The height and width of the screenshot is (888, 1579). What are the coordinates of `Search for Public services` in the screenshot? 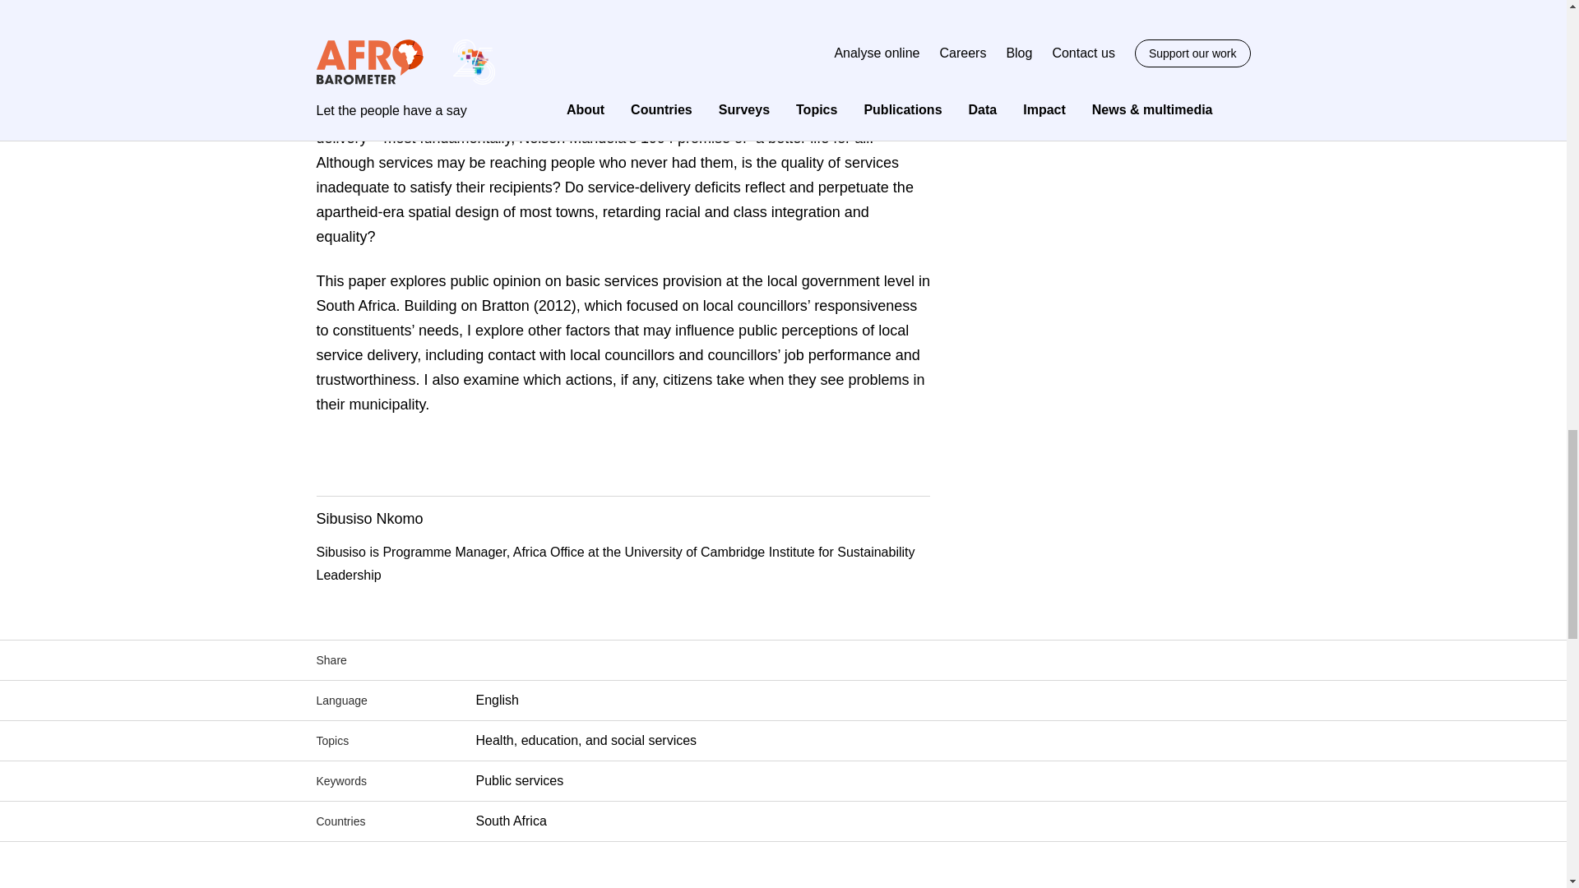 It's located at (519, 779).